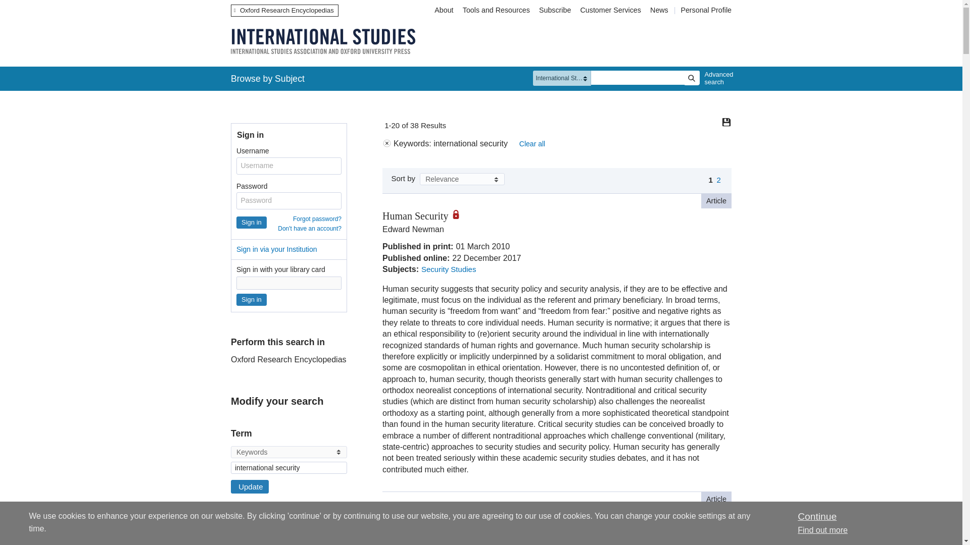 The height and width of the screenshot is (545, 970). What do you see at coordinates (660, 10) in the screenshot?
I see `News` at bounding box center [660, 10].